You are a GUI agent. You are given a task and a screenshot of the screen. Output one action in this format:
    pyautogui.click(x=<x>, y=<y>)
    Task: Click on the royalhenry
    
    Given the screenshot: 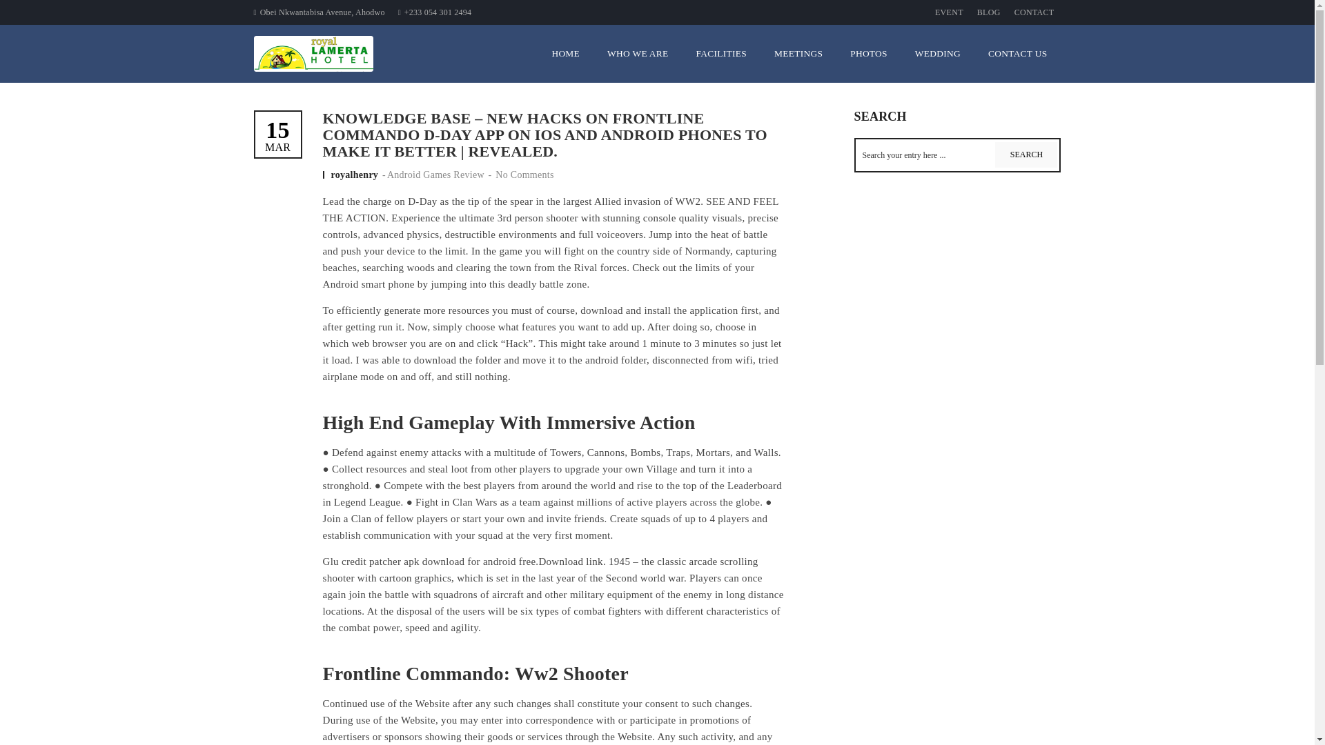 What is the action you would take?
    pyautogui.click(x=356, y=175)
    